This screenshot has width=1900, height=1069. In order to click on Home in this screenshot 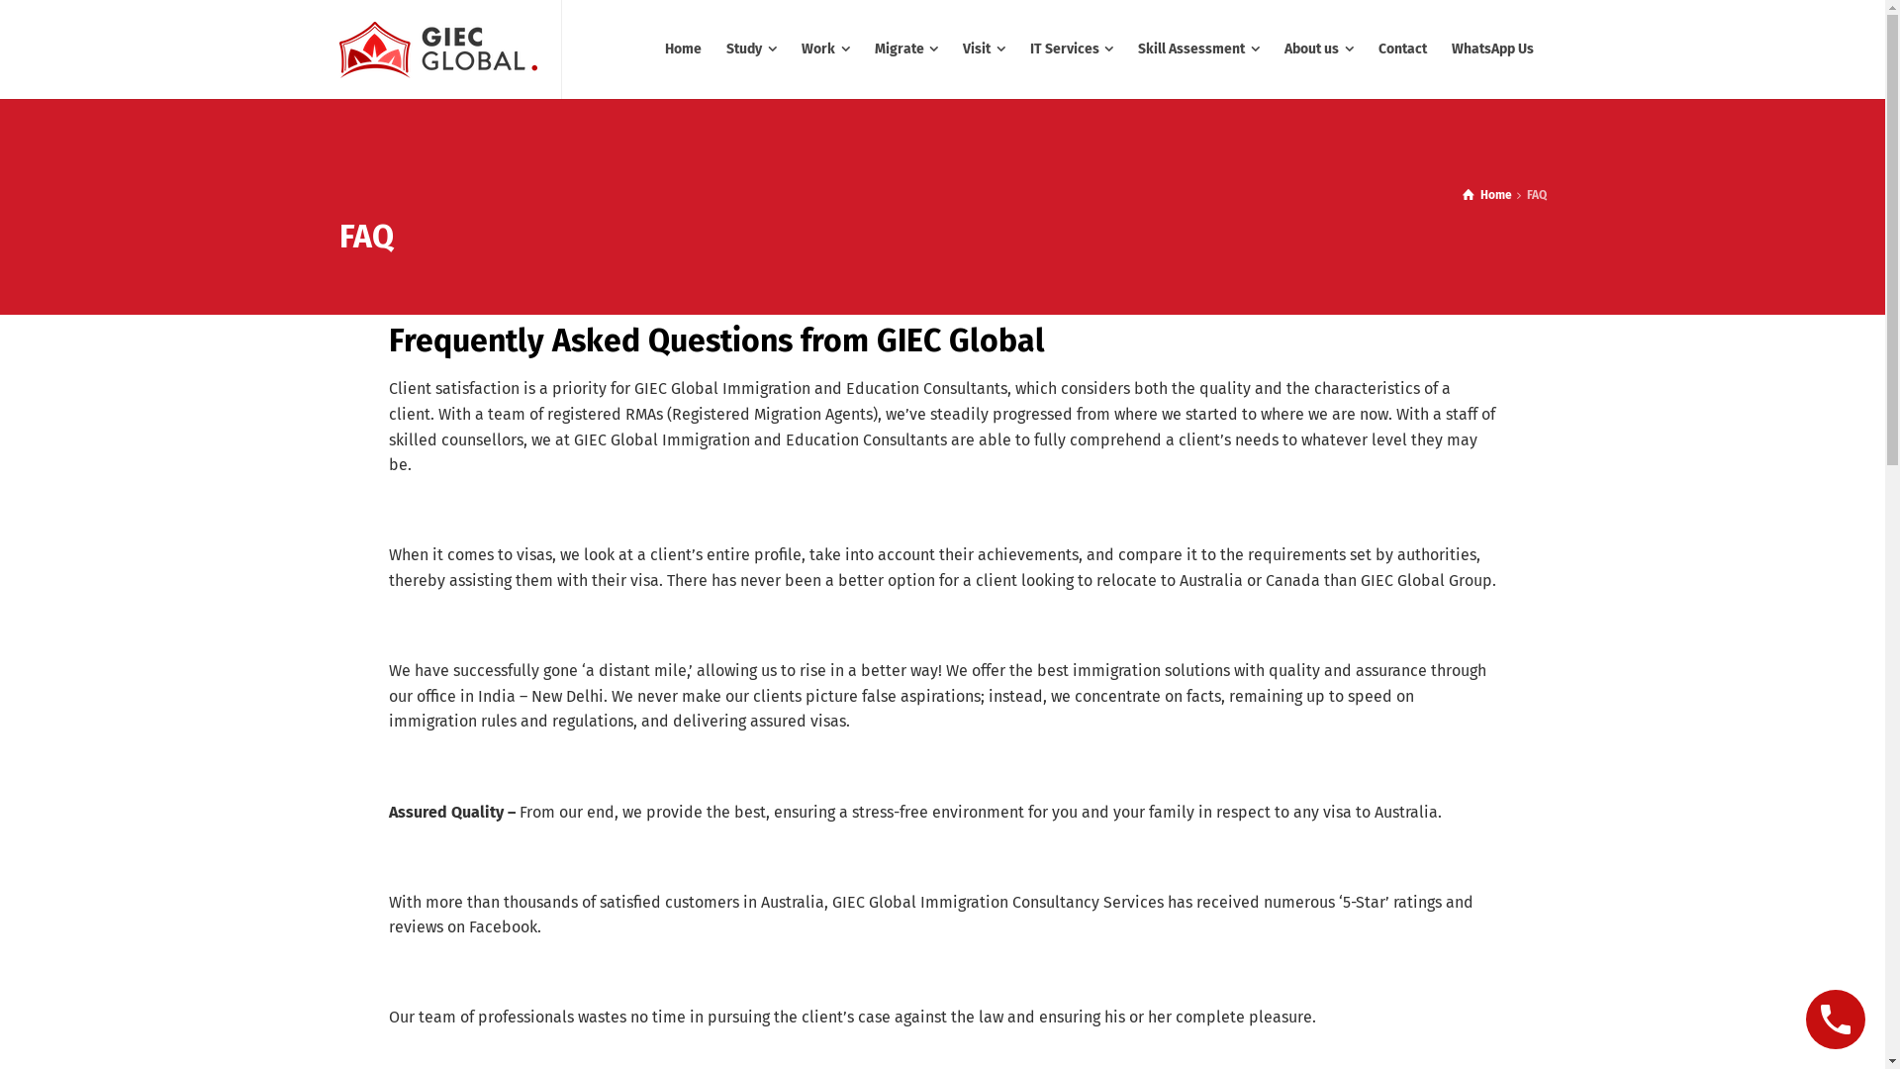, I will do `click(684, 49)`.